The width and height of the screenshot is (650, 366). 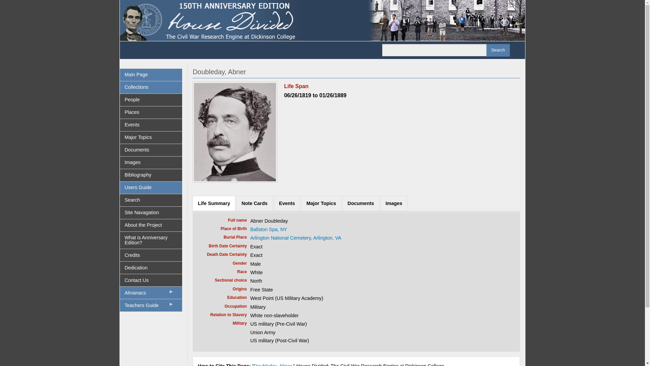 What do you see at coordinates (269, 229) in the screenshot?
I see `Ballston Spa, NY` at bounding box center [269, 229].